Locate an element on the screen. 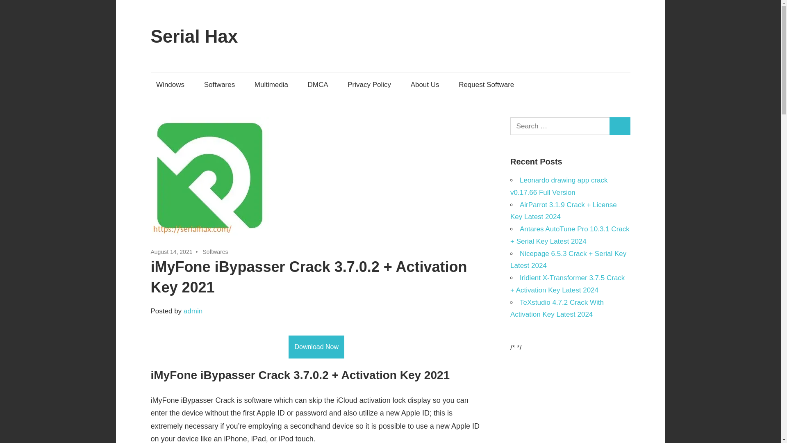  TeXstudio 4.7.2 Crack With Activation Key Latest 2024 is located at coordinates (557, 308).